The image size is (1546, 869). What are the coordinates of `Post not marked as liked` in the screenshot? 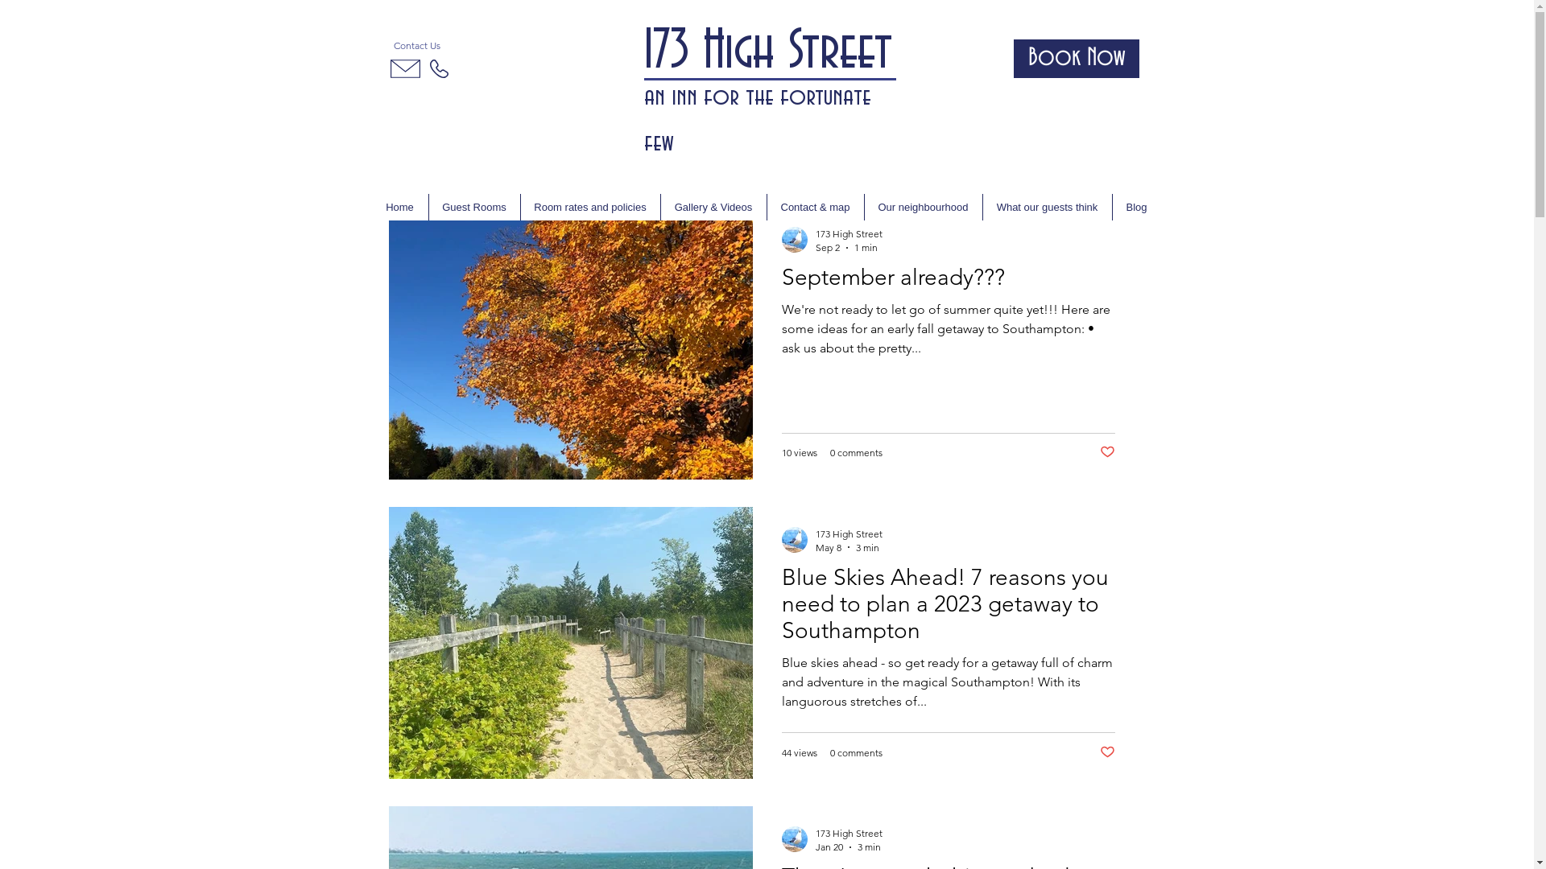 It's located at (1108, 752).